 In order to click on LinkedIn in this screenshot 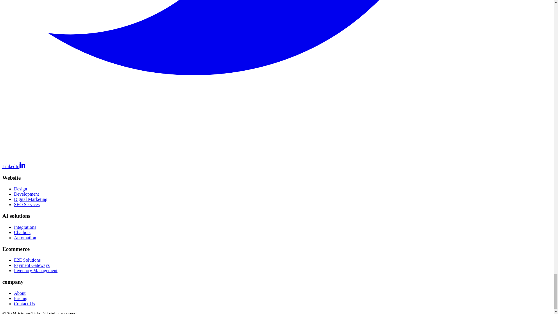, I will do `click(13, 166)`.